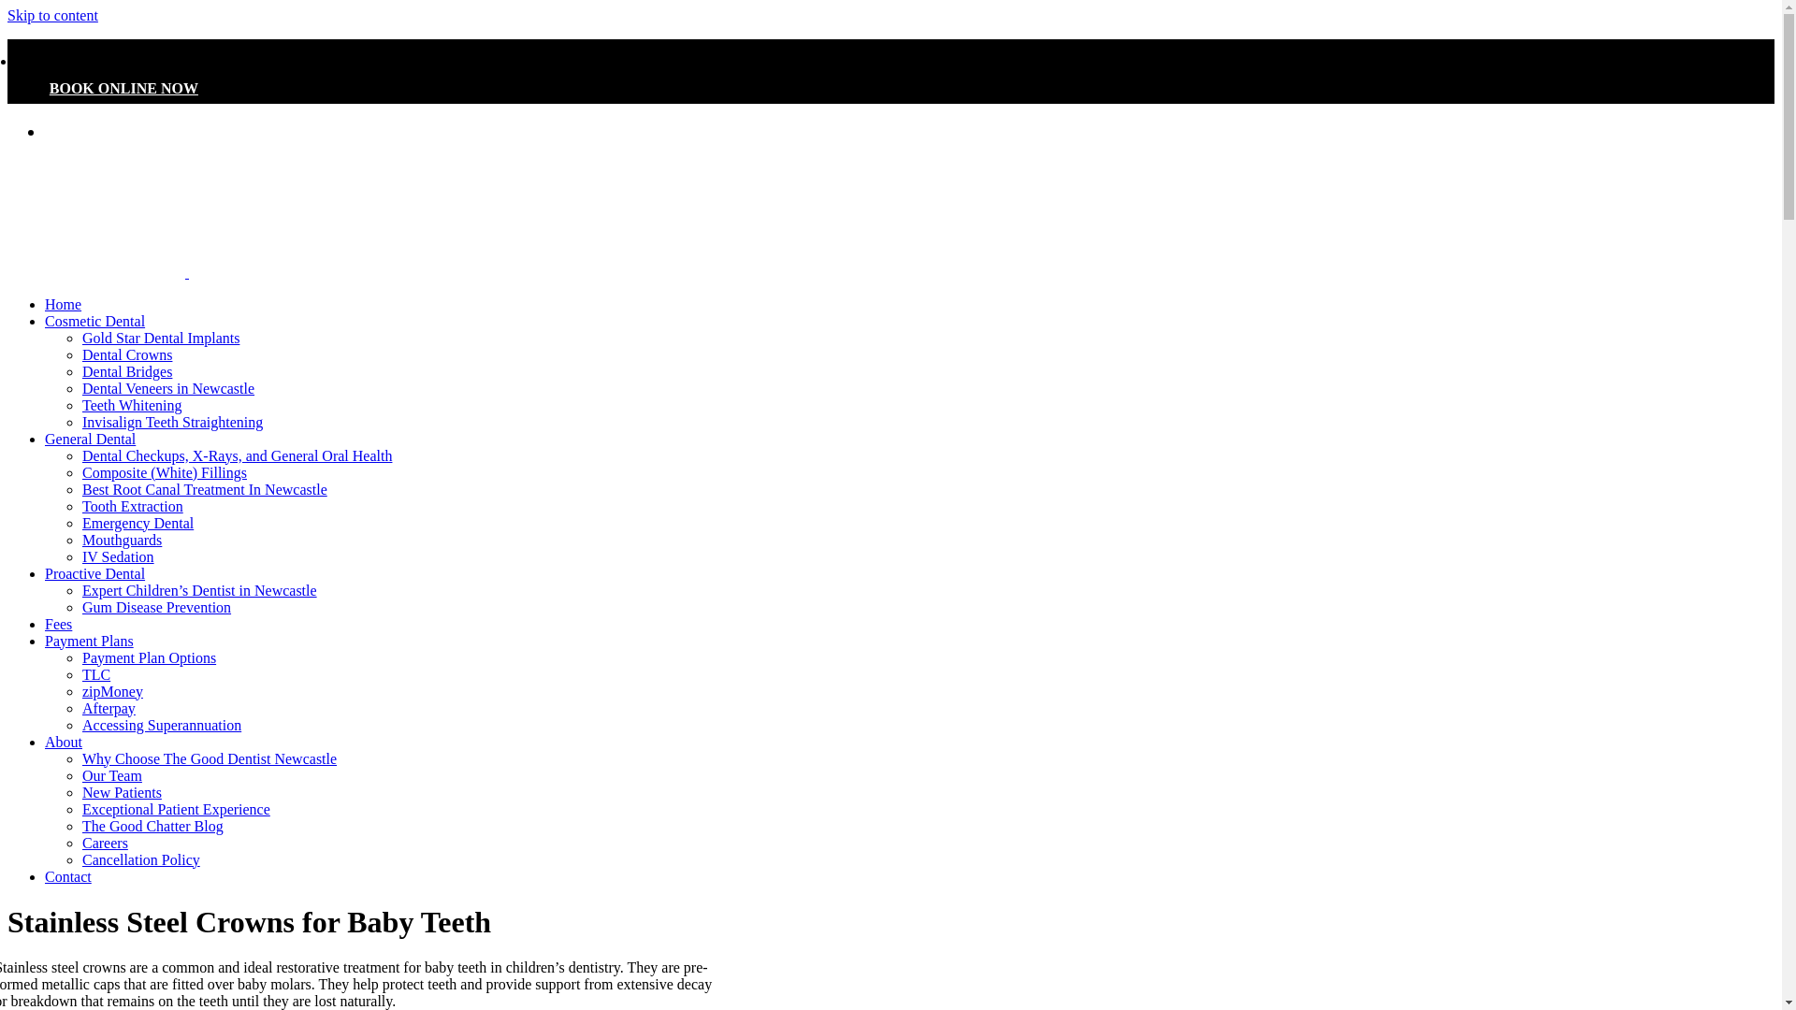 The image size is (1796, 1010). Describe the element at coordinates (168, 389) in the screenshot. I see `Dental Veneers in Newcastle` at that location.